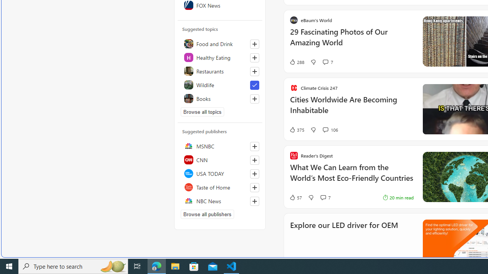  I want to click on Explore our LED driver for OEM, so click(344, 235).